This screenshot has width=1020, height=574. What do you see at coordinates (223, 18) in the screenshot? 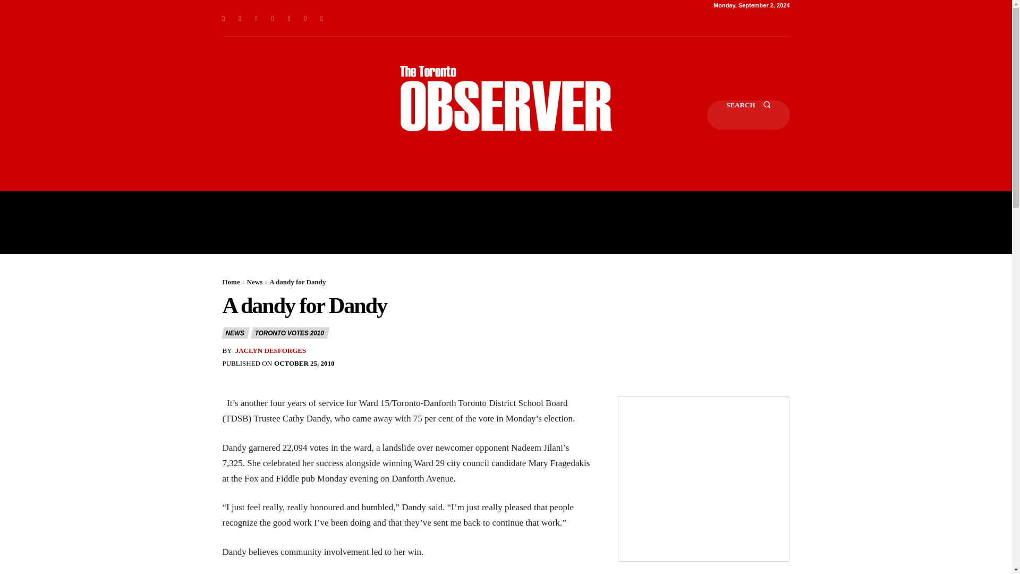
I see `Facebook` at bounding box center [223, 18].